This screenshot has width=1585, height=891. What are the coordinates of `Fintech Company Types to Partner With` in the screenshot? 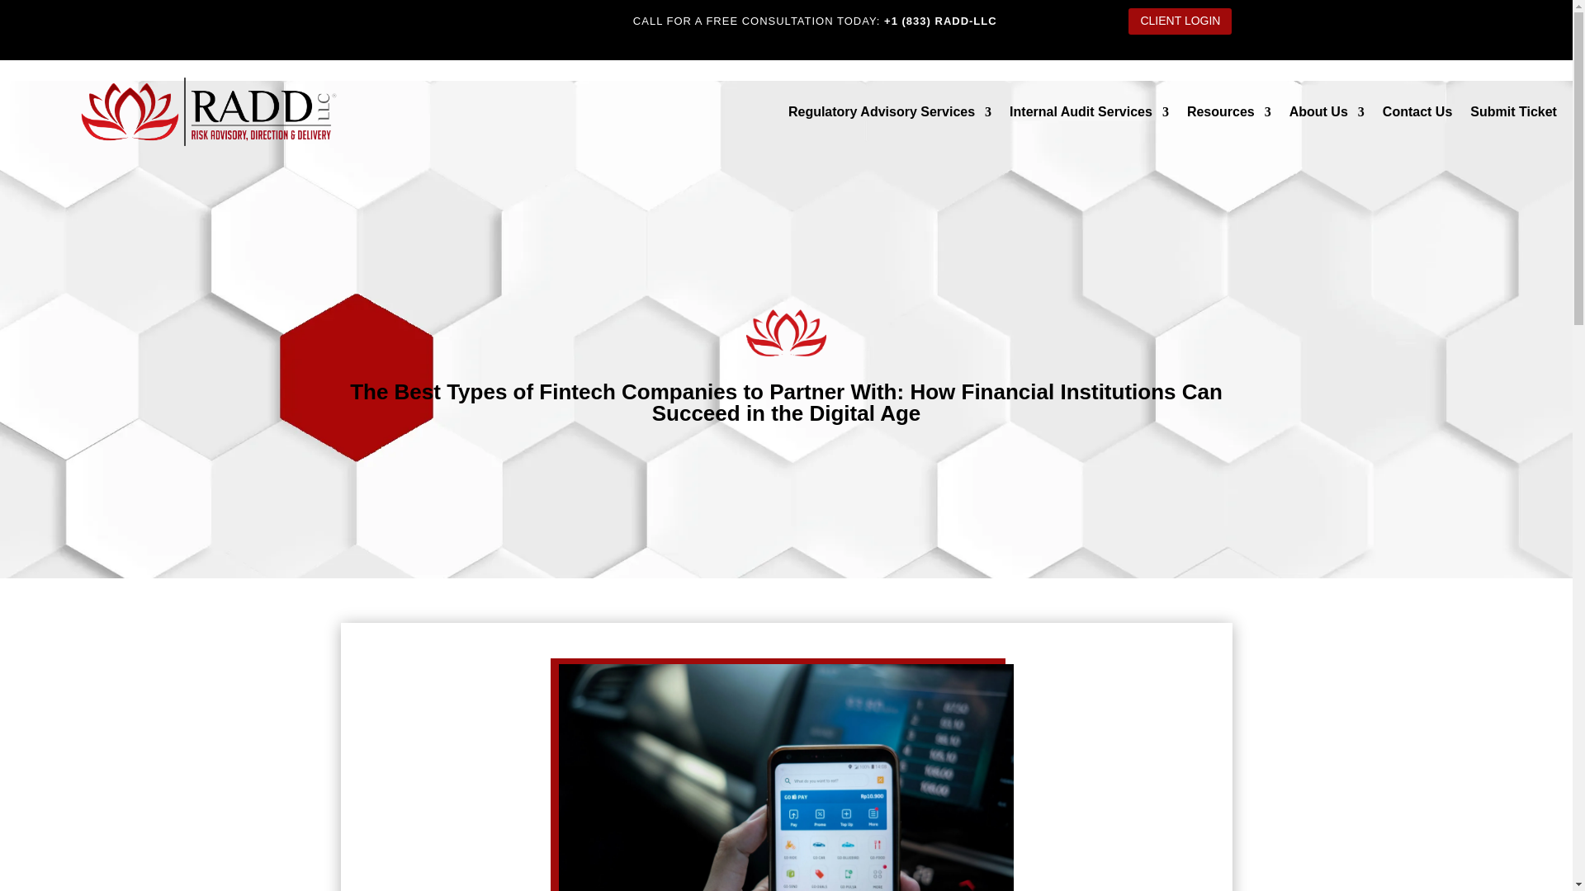 It's located at (786, 777).